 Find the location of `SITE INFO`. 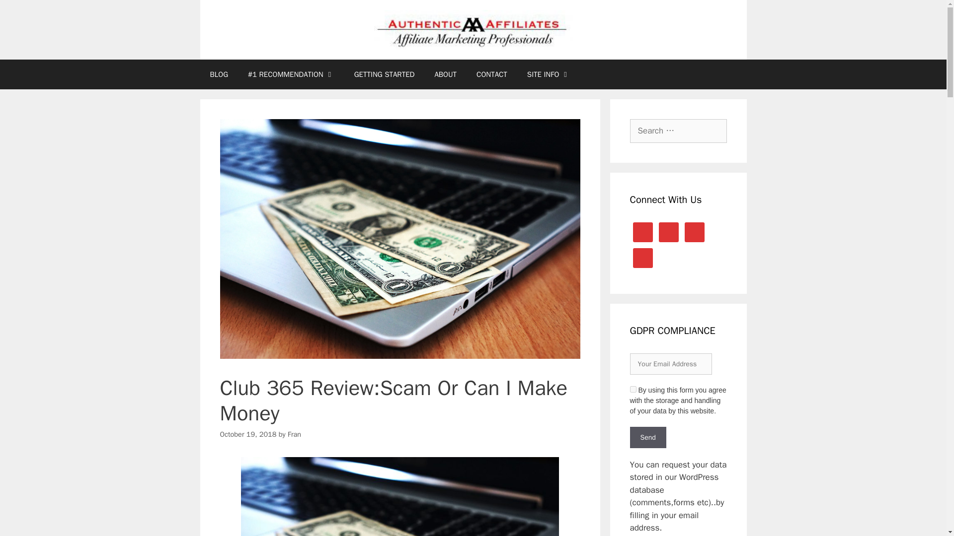

SITE INFO is located at coordinates (549, 74).